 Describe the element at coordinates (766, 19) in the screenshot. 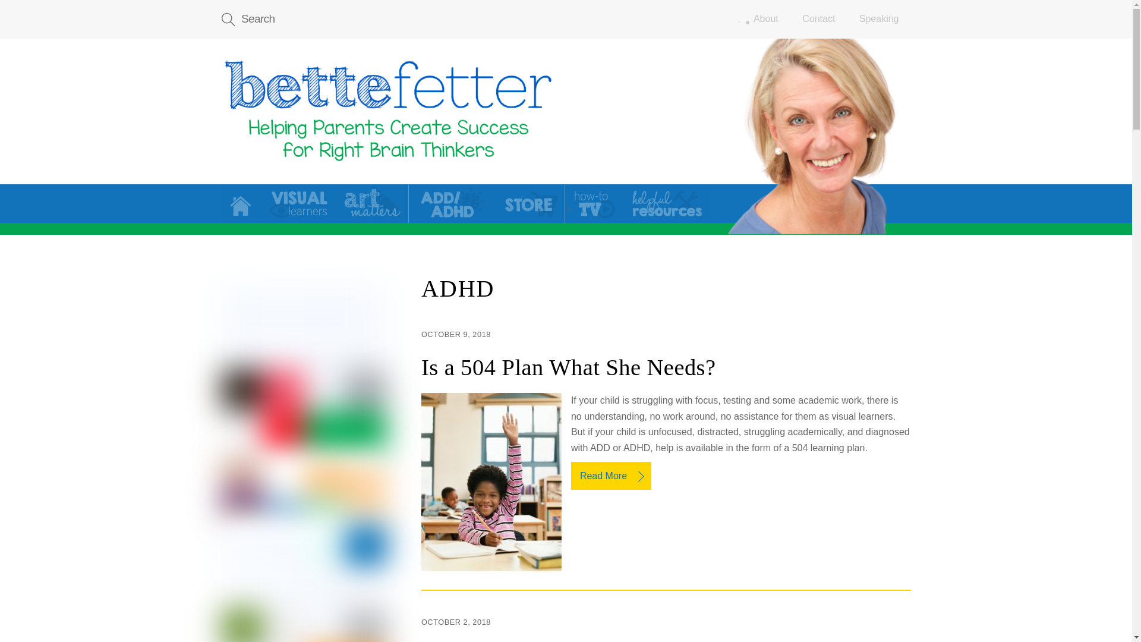

I see `About` at that location.